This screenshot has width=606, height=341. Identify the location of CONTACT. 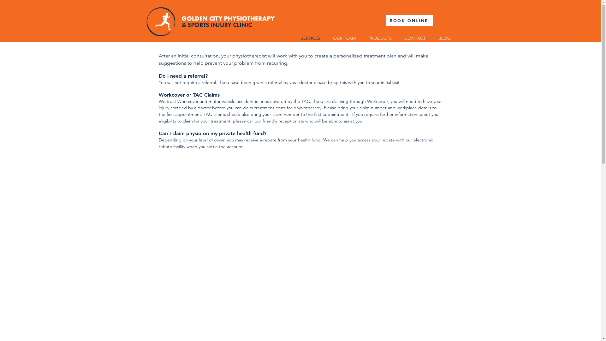
(415, 38).